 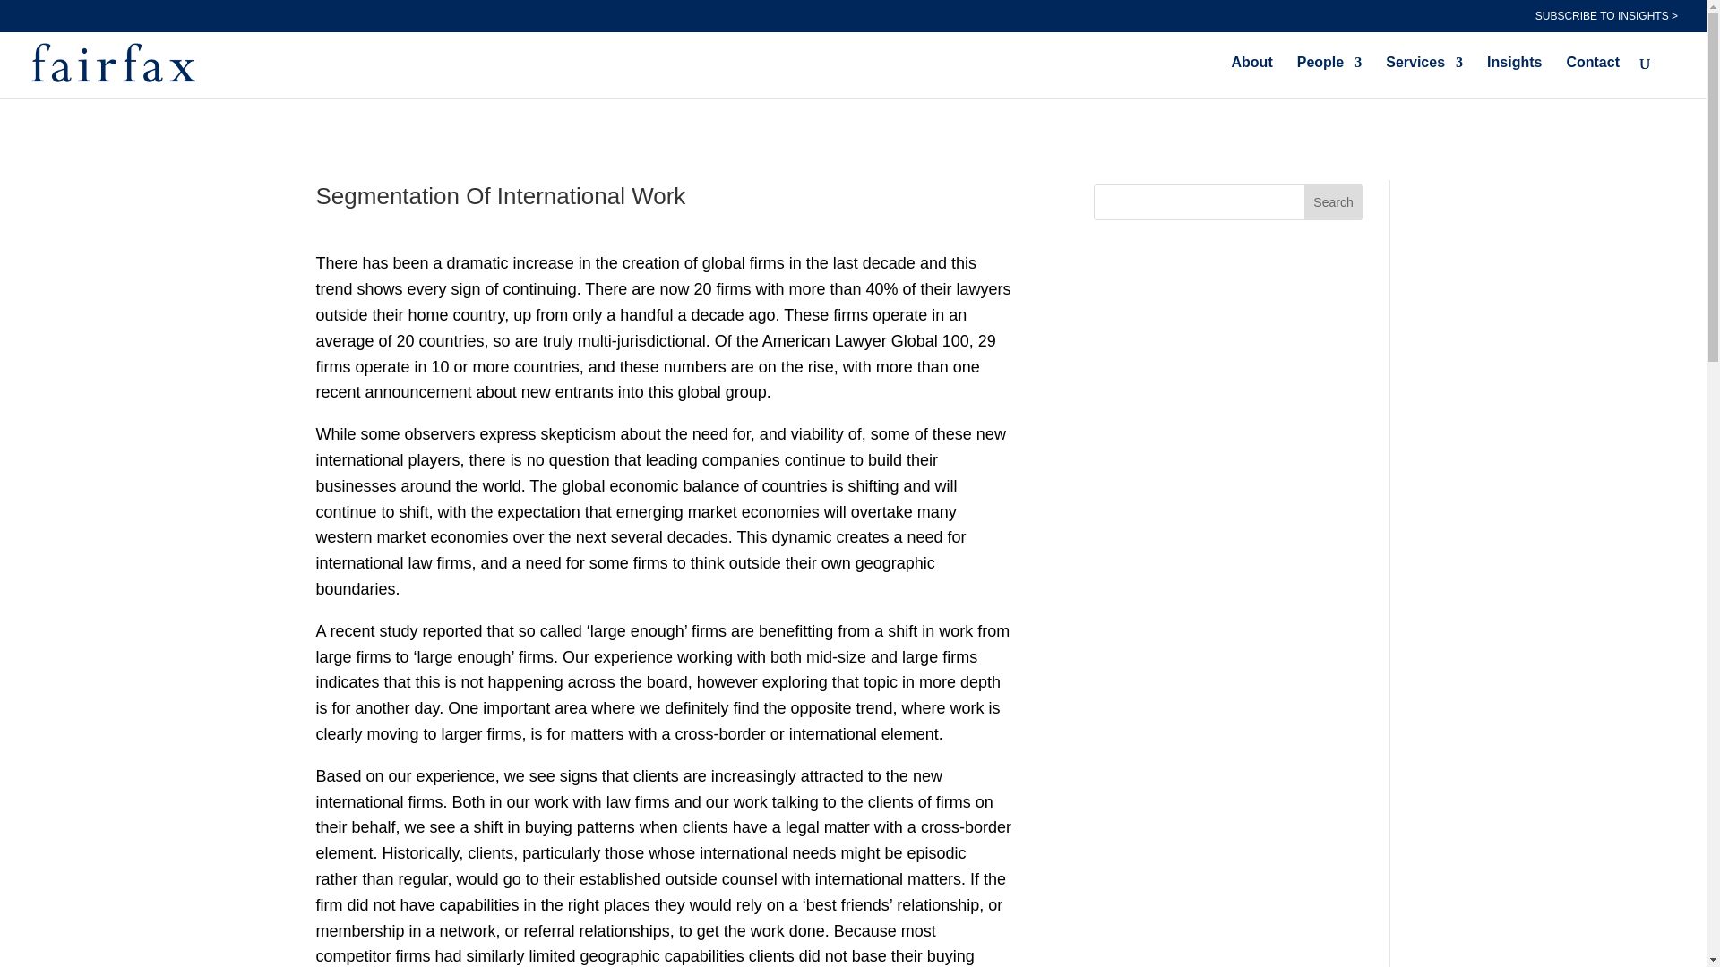 What do you see at coordinates (1227, 760) in the screenshot?
I see `Preventing a Revolving Partner Door: Building Ties that Bind` at bounding box center [1227, 760].